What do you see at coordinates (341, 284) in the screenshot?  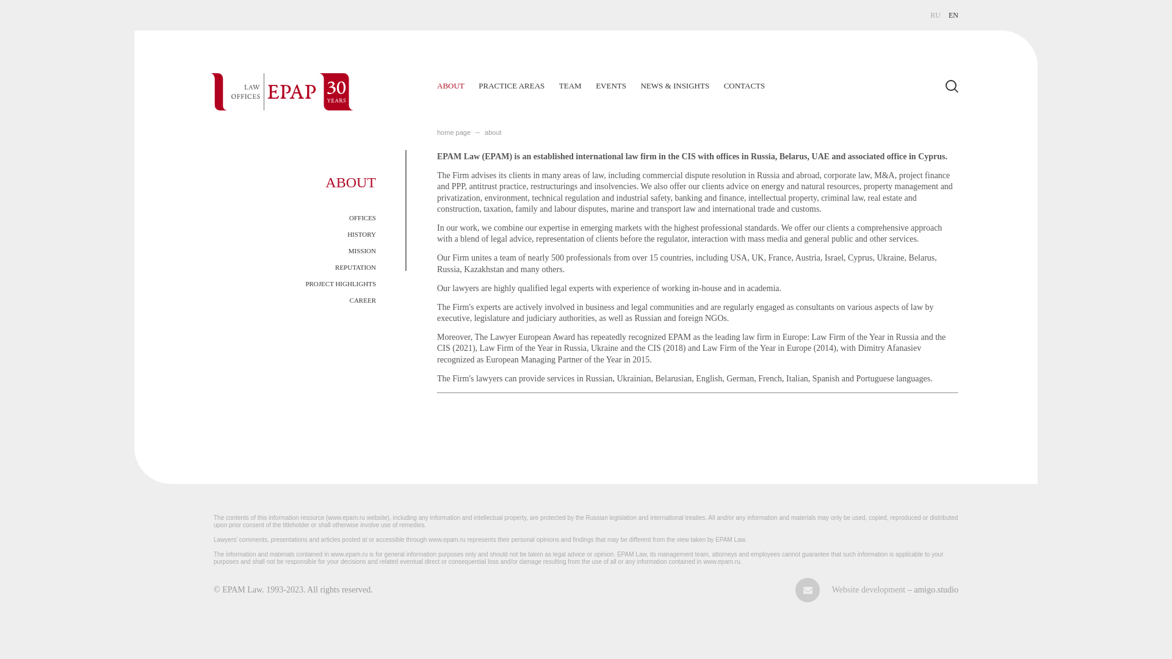 I see `PROJECT HIGHLIGHTS` at bounding box center [341, 284].